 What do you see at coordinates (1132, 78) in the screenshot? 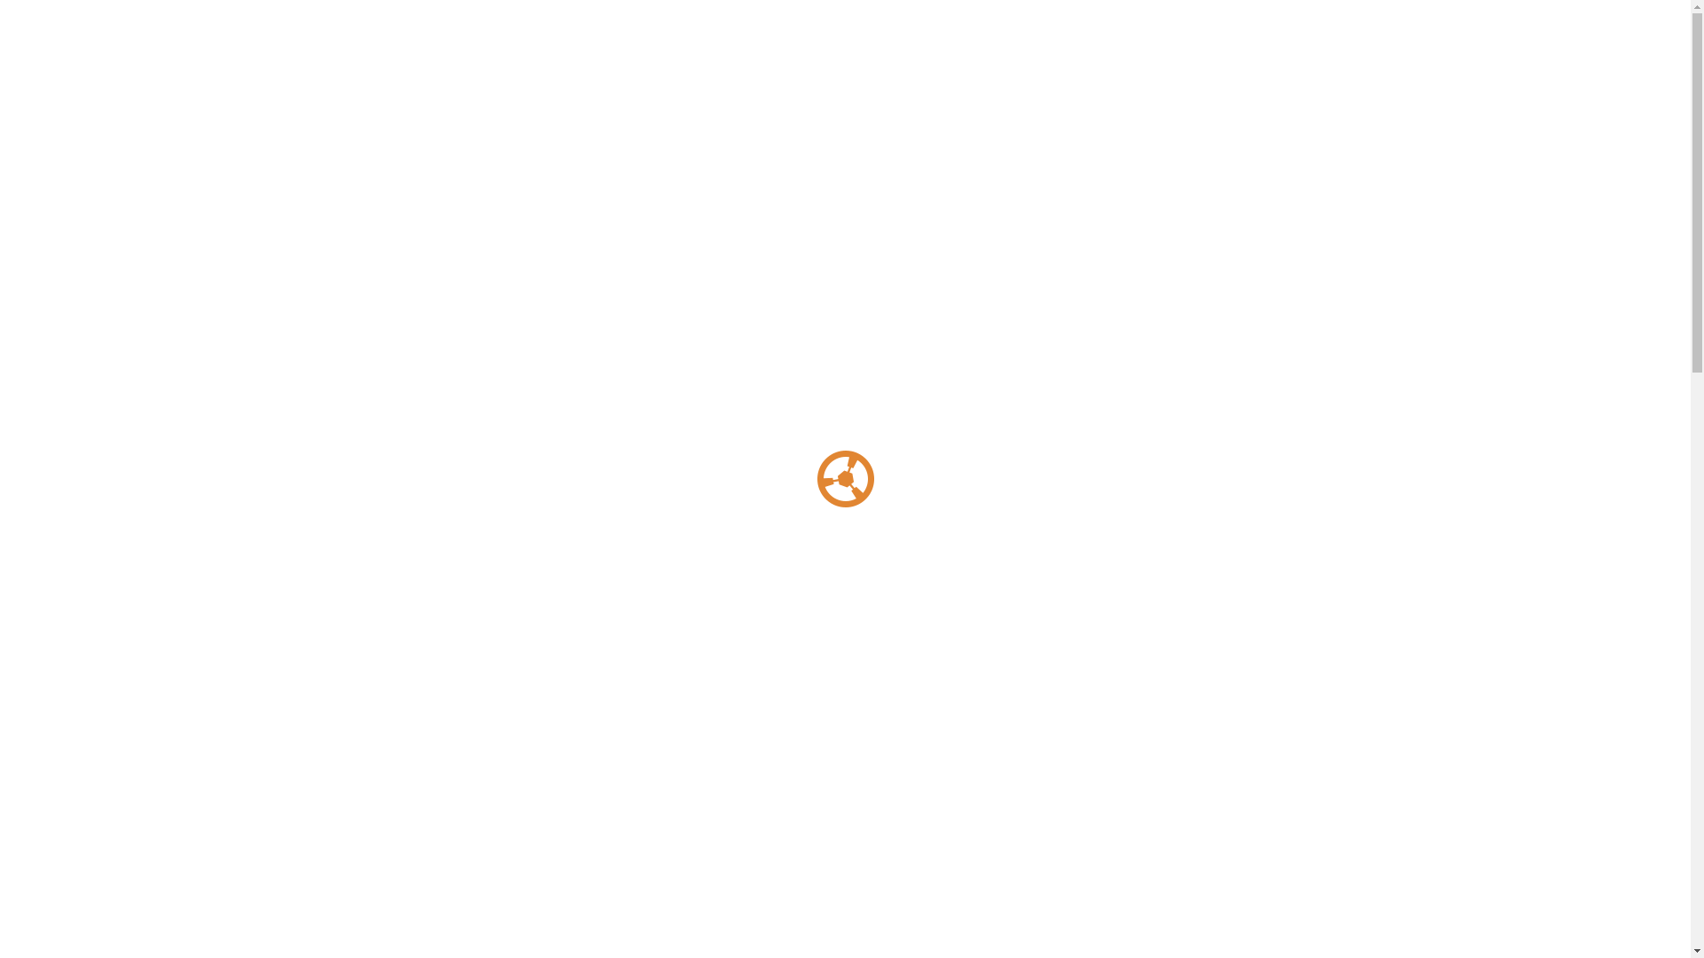
I see `APP / LINKS` at bounding box center [1132, 78].